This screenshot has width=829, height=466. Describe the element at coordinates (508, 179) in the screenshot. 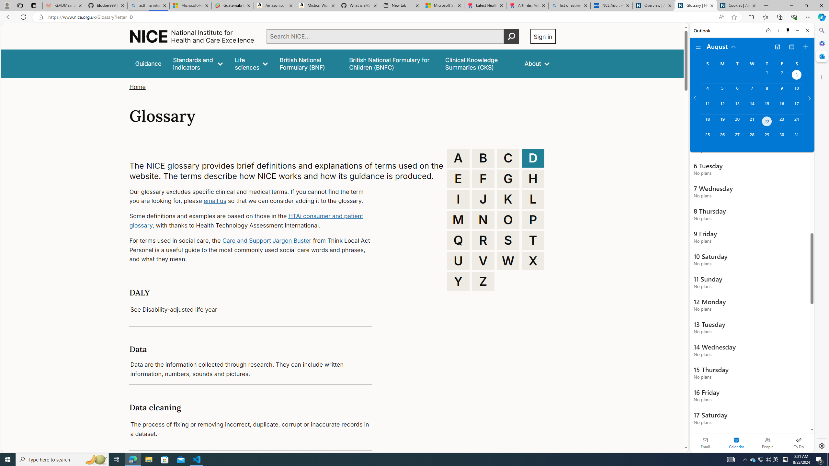

I see `G` at that location.